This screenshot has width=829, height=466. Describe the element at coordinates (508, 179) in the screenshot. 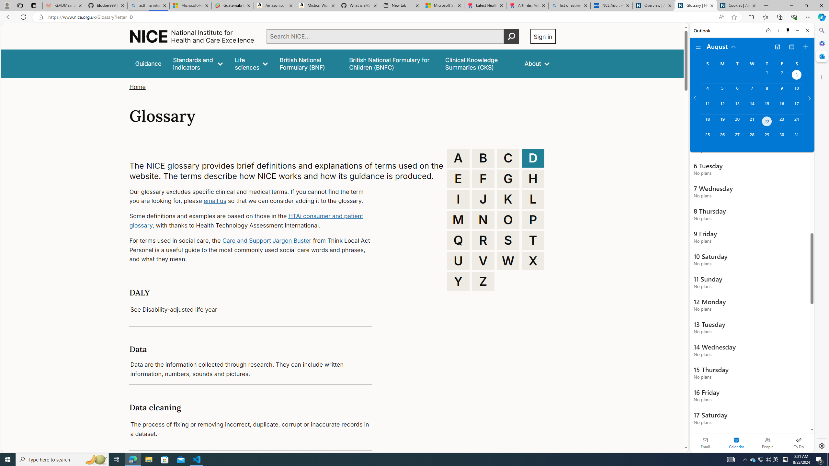

I see `G` at that location.